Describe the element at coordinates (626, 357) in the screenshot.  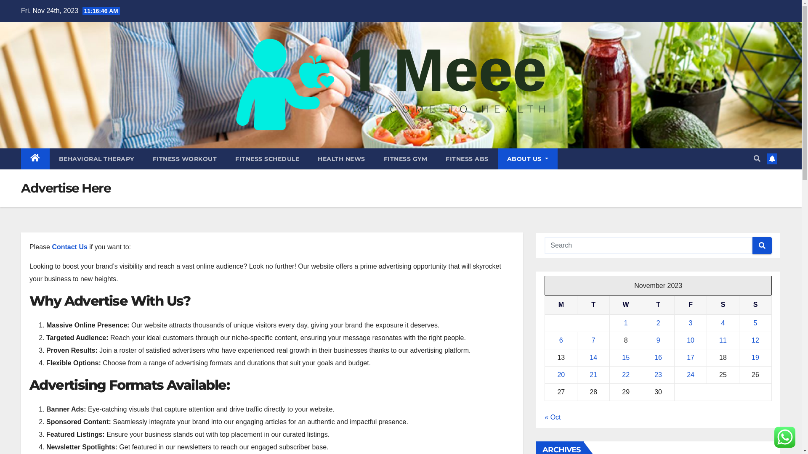
I see `15` at that location.